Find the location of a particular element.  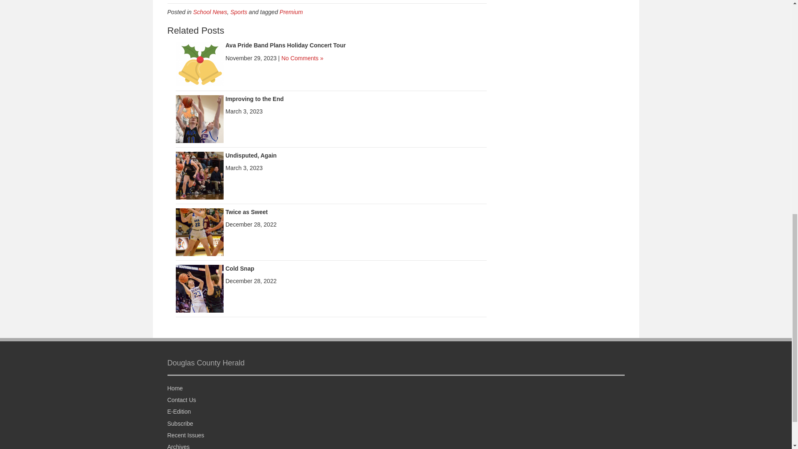

Undisputed, Again is located at coordinates (250, 155).